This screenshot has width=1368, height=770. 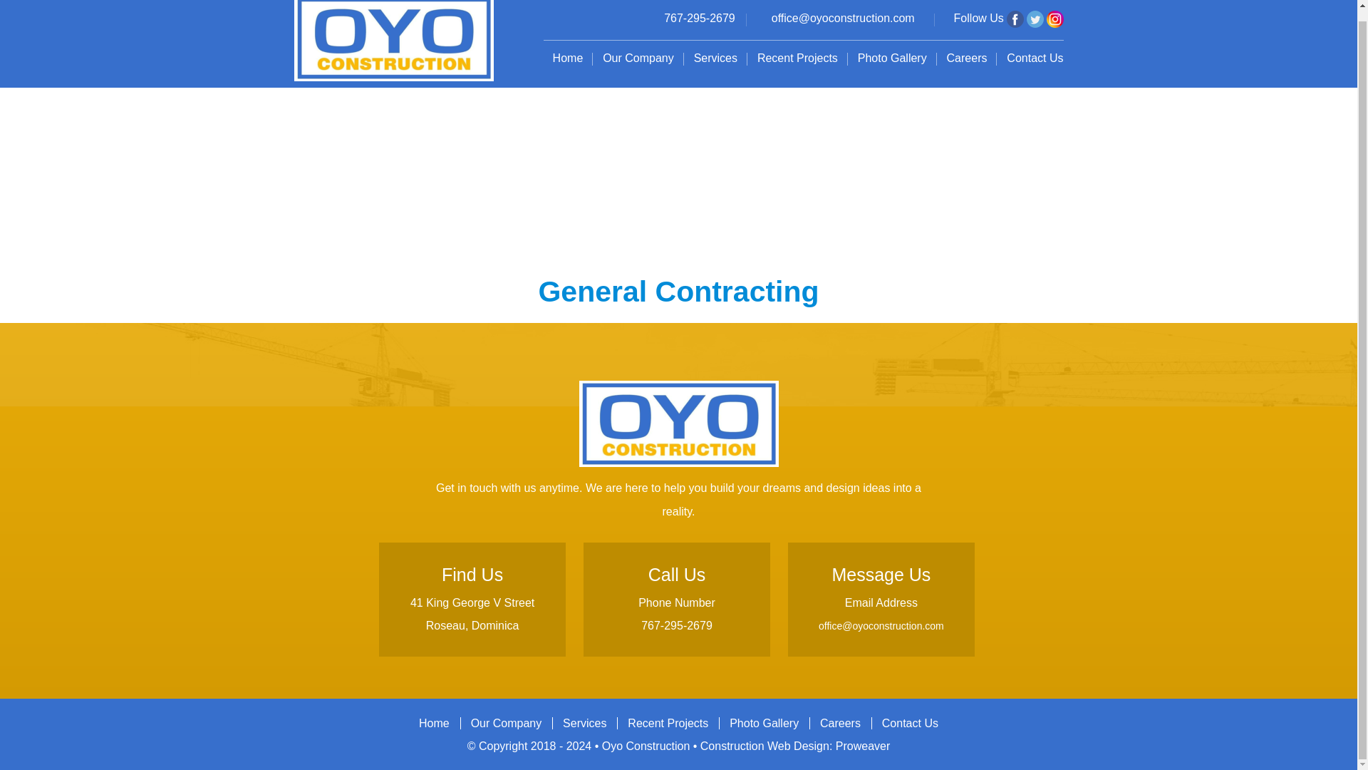 I want to click on Careers, so click(x=841, y=714).